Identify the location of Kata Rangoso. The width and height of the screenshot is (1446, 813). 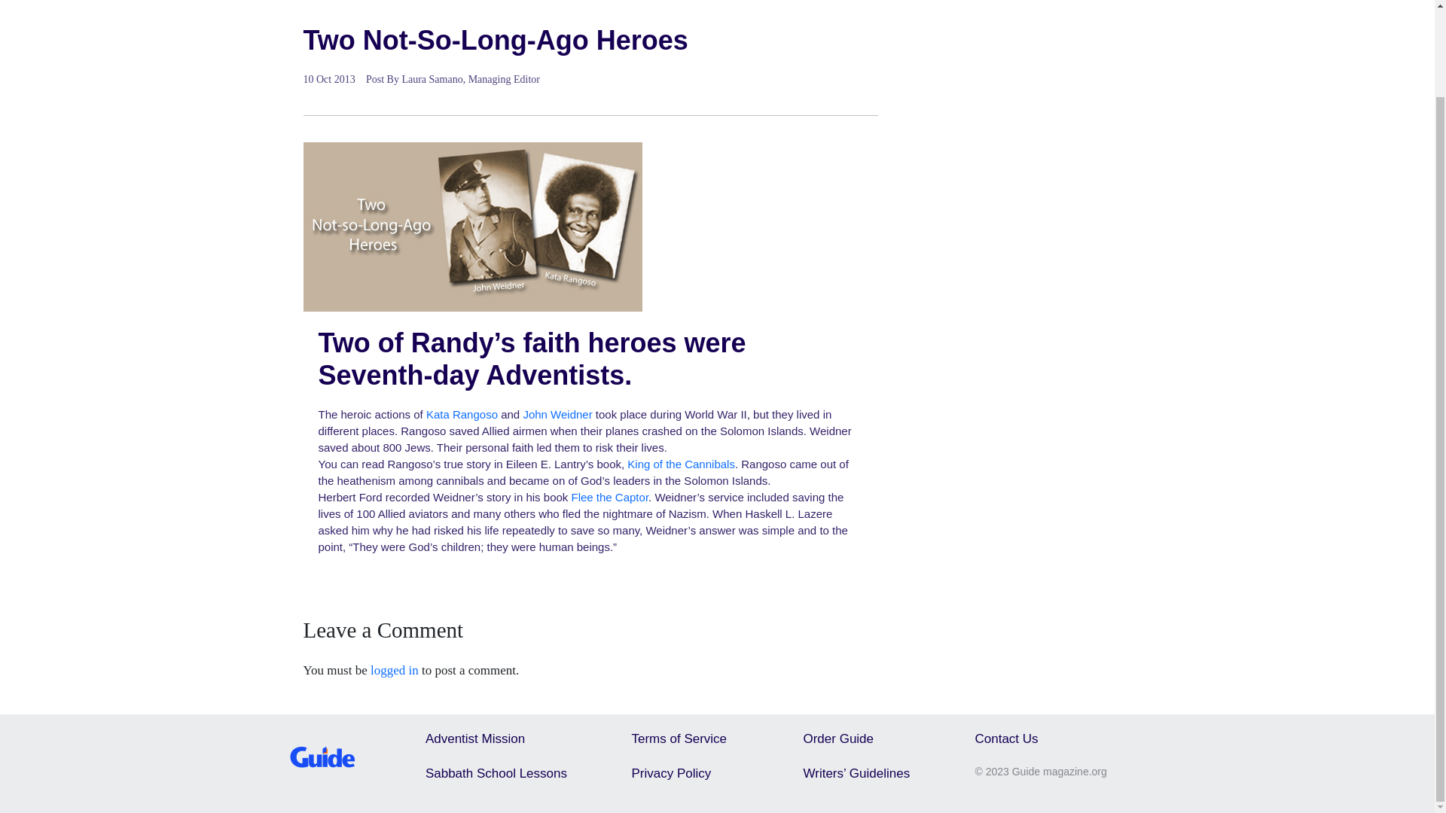
(462, 414).